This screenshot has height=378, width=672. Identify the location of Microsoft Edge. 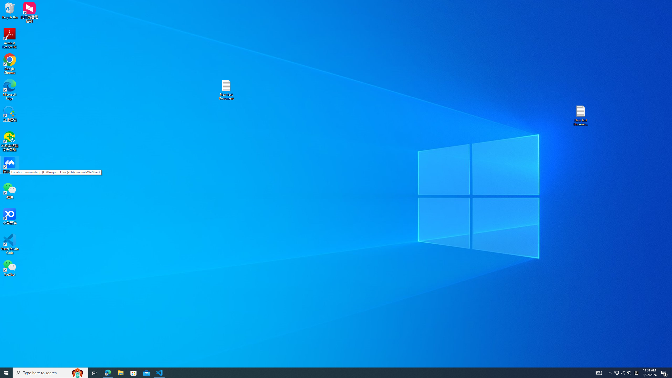
(10, 90).